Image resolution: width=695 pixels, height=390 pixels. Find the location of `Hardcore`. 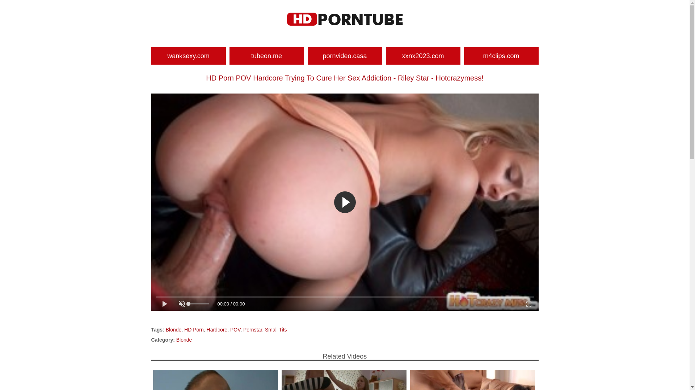

Hardcore is located at coordinates (217, 329).